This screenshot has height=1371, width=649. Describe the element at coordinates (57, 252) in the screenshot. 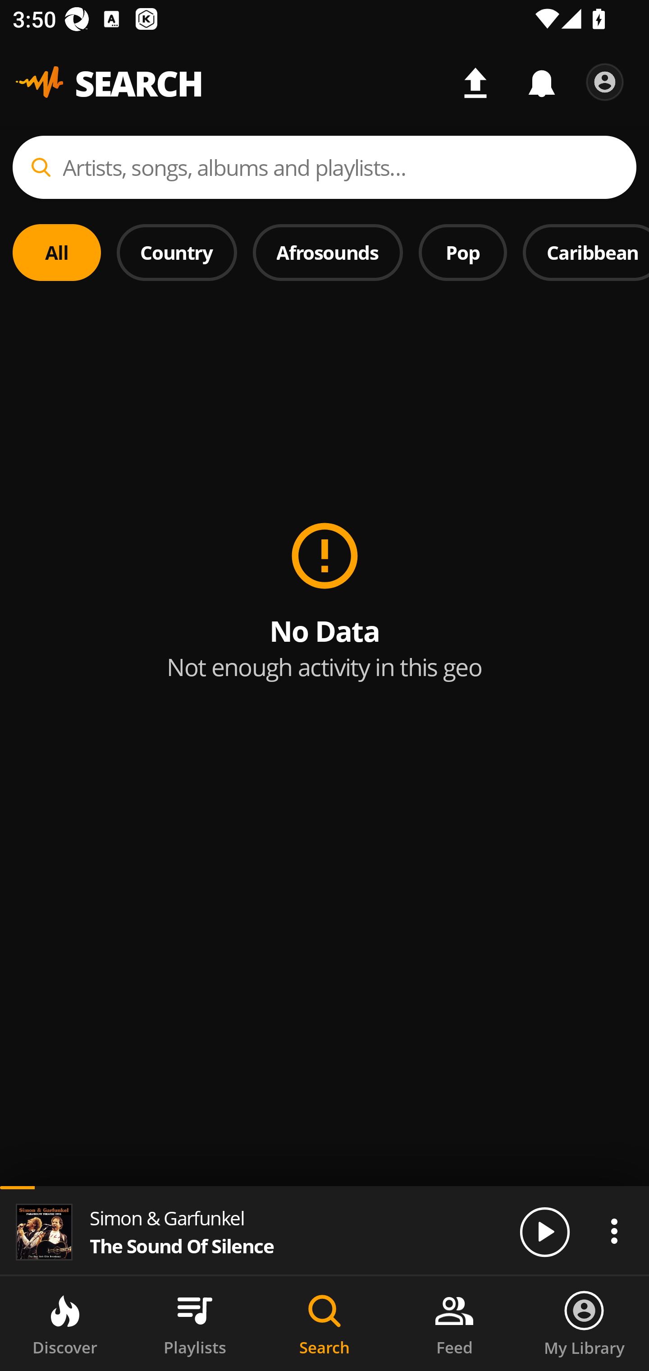

I see `All` at that location.